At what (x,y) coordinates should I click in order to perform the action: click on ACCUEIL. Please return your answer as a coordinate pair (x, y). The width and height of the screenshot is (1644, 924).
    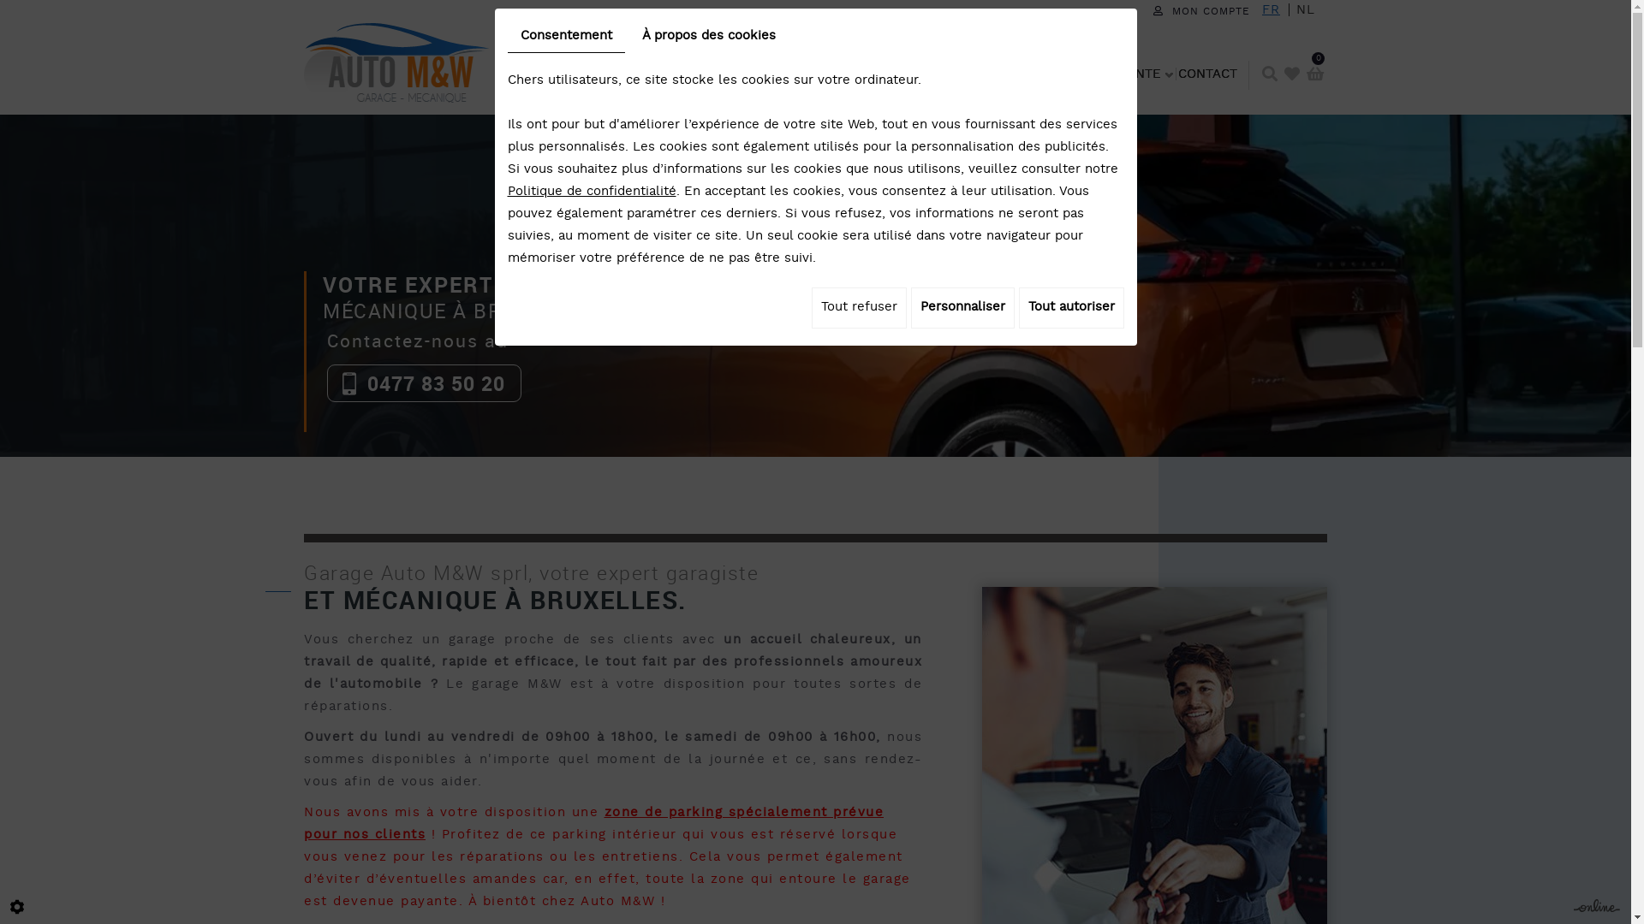
    Looking at the image, I should click on (534, 72).